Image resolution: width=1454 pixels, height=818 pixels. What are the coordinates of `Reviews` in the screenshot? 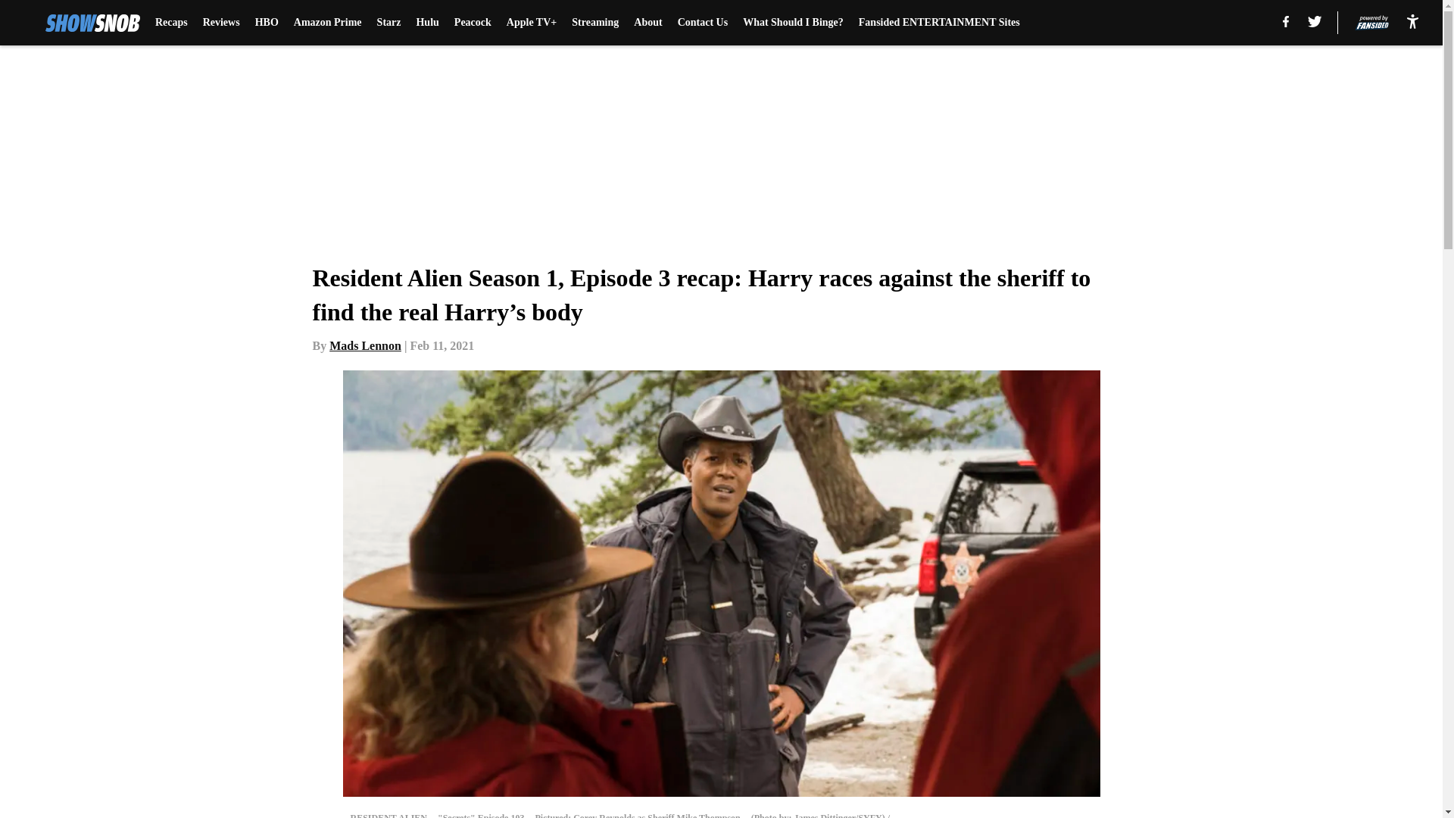 It's located at (221, 23).